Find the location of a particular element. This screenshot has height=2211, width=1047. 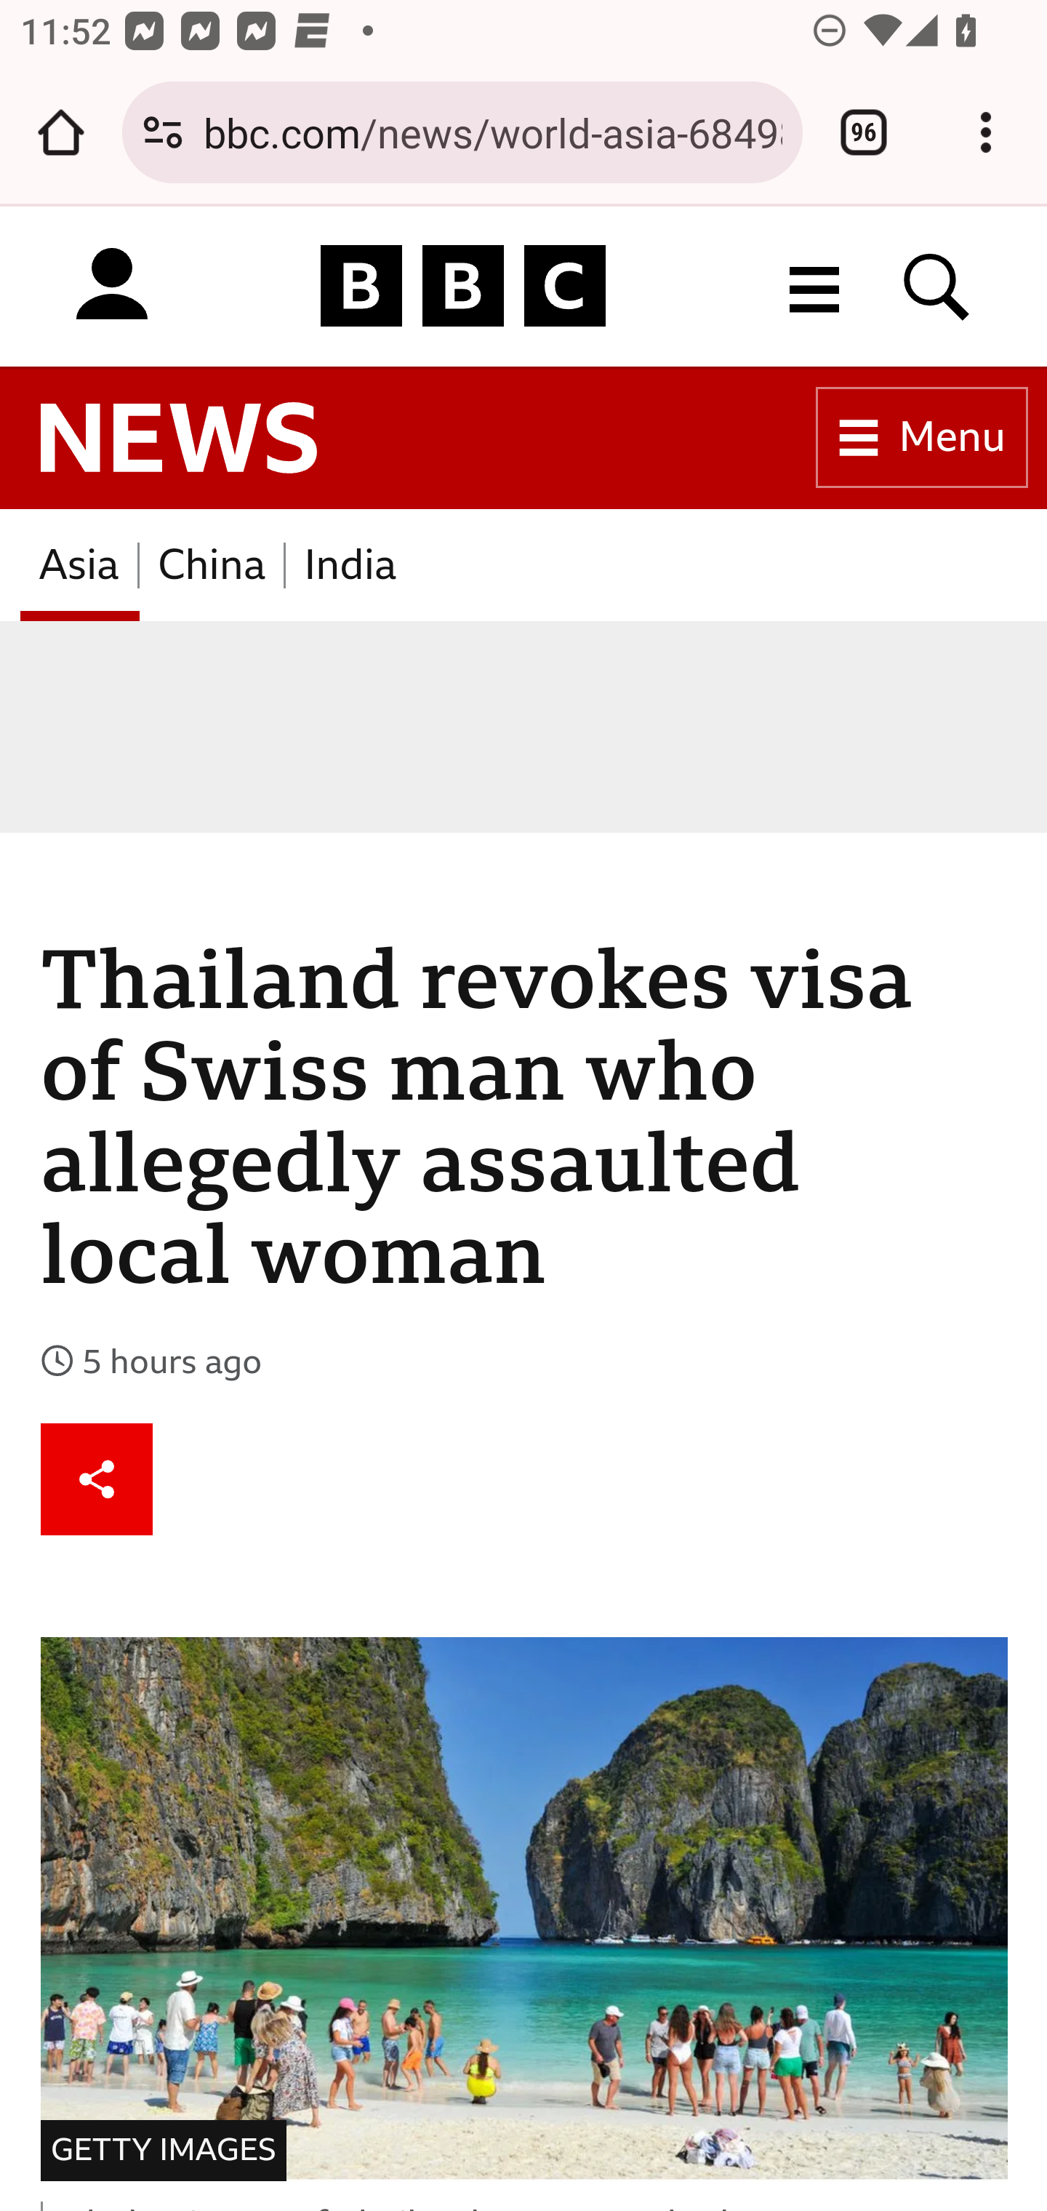

Connection is secure is located at coordinates (163, 132).